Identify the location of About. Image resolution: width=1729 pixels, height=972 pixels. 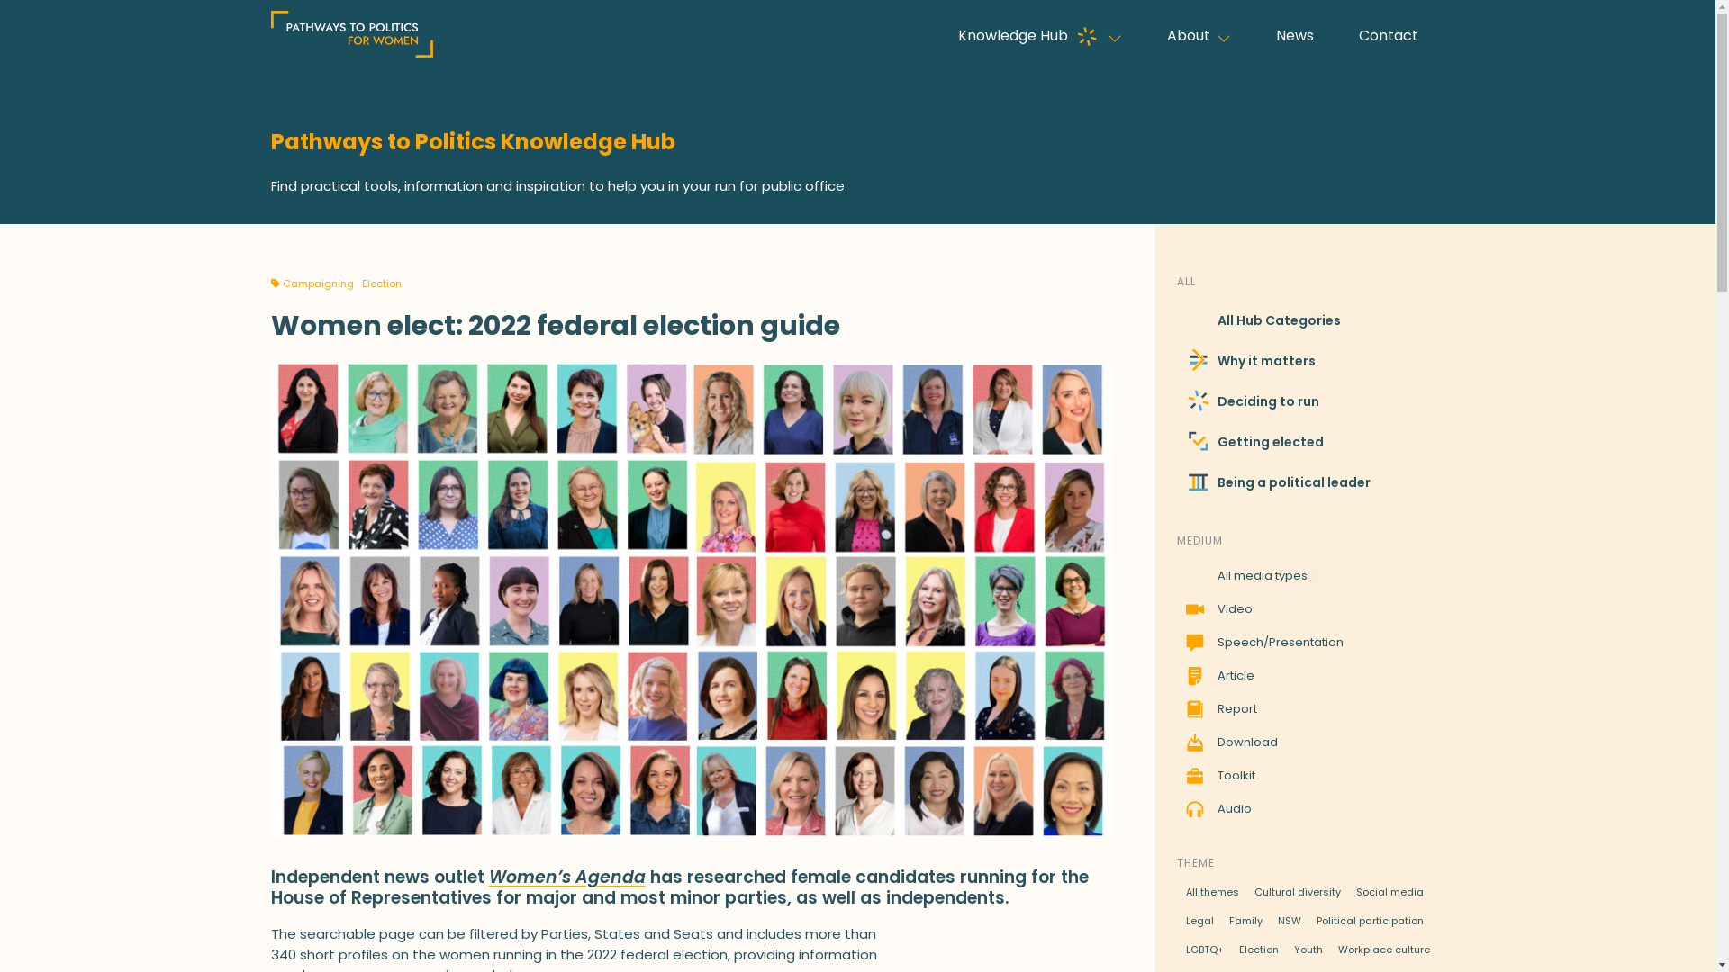
(1189, 36).